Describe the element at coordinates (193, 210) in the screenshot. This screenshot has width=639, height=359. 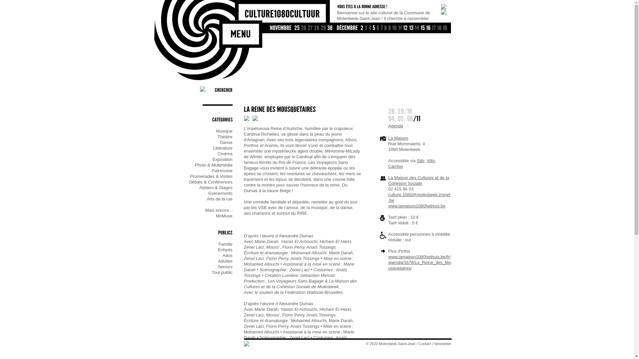
I see `Mais encore...` at that location.